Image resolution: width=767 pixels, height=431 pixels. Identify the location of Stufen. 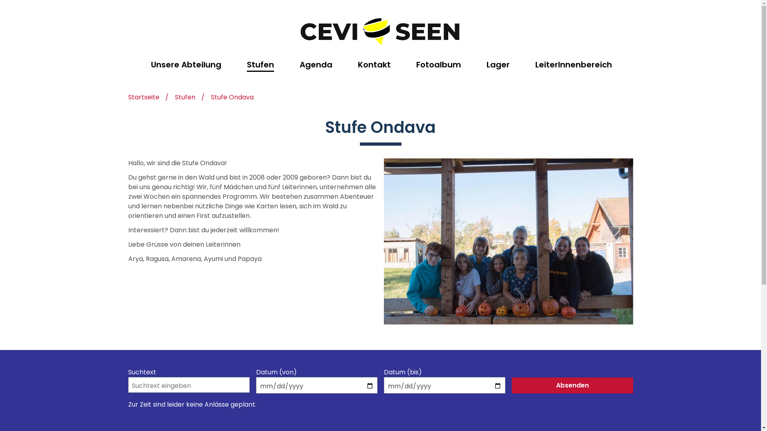
(260, 65).